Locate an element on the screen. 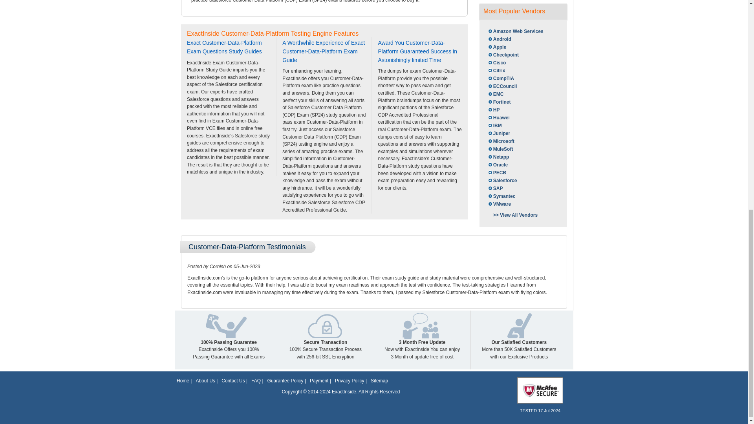 The width and height of the screenshot is (754, 424). IBM is located at coordinates (494, 126).